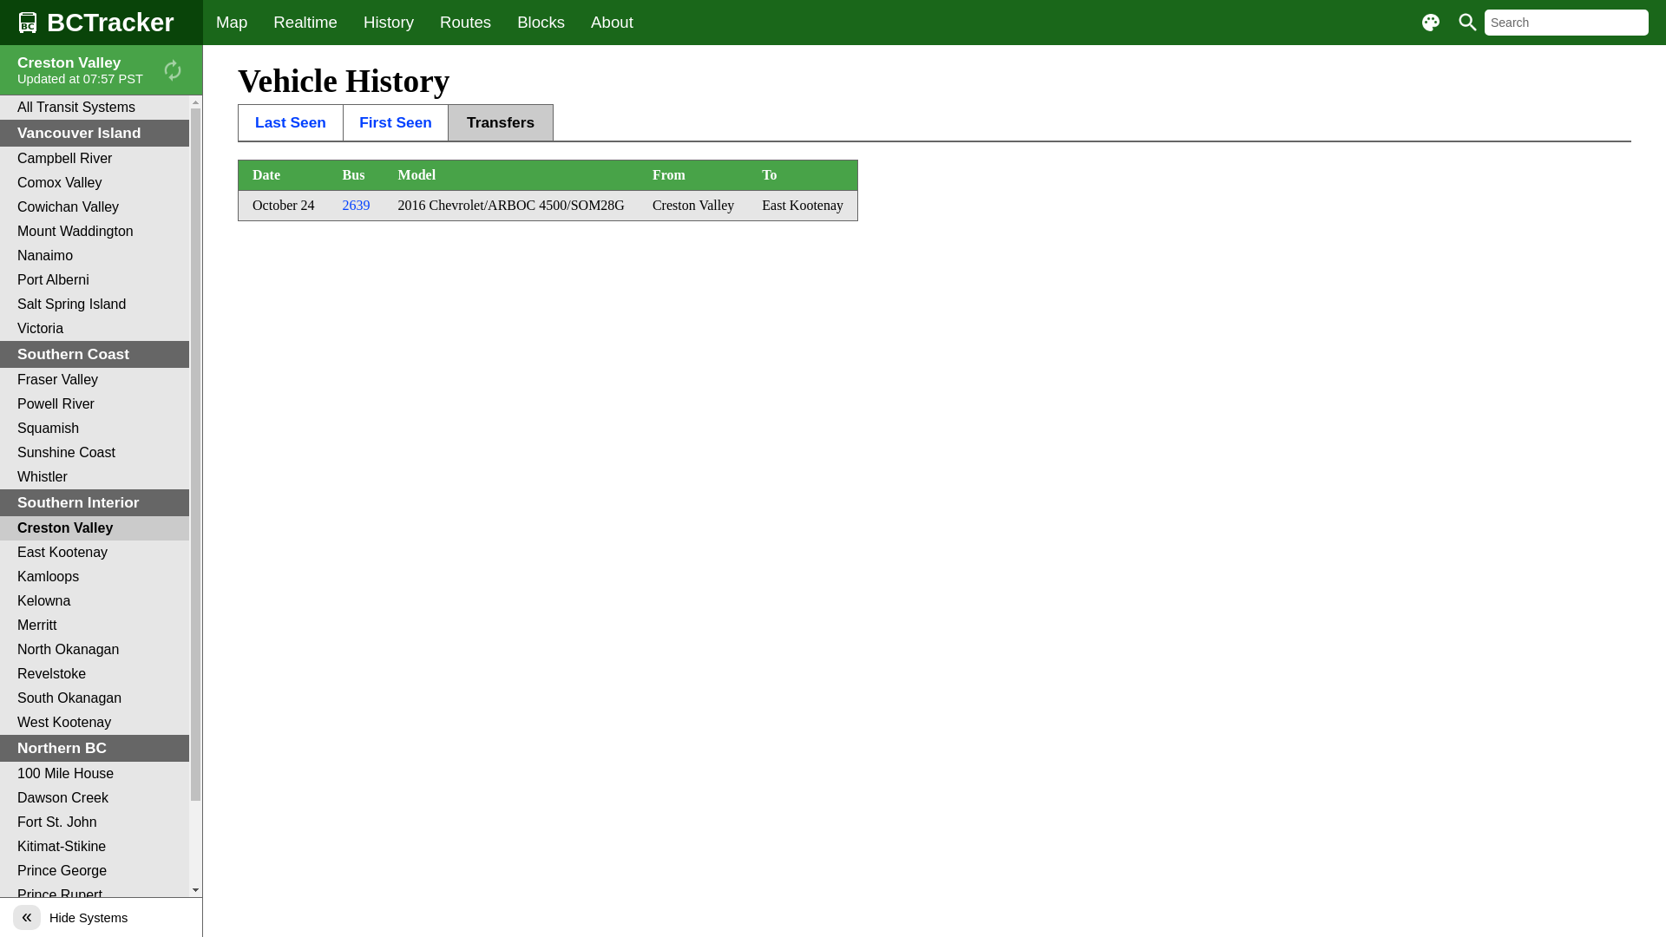  I want to click on Last Seen, so click(291, 123).